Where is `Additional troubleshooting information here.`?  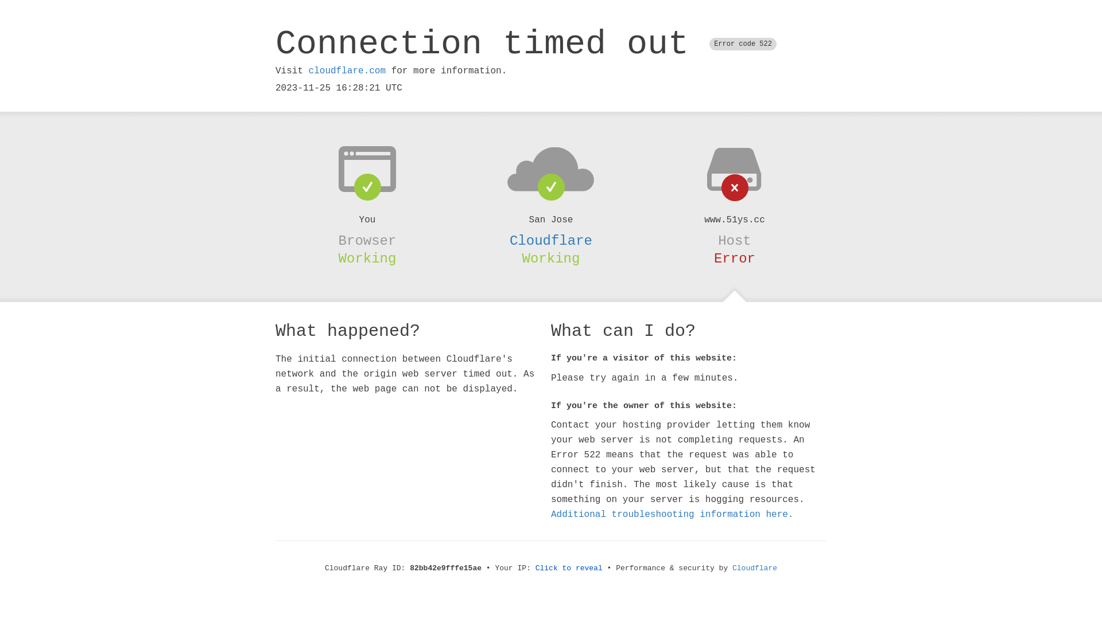 Additional troubleshooting information here. is located at coordinates (672, 515).